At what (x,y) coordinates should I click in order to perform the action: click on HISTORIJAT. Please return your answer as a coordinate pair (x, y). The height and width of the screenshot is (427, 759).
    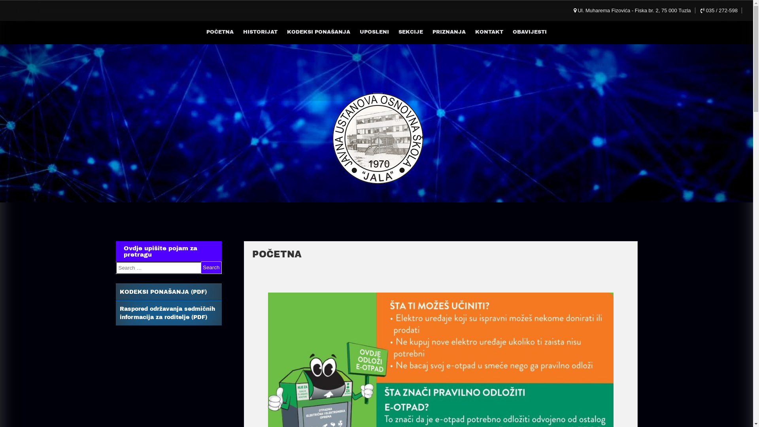
    Looking at the image, I should click on (260, 32).